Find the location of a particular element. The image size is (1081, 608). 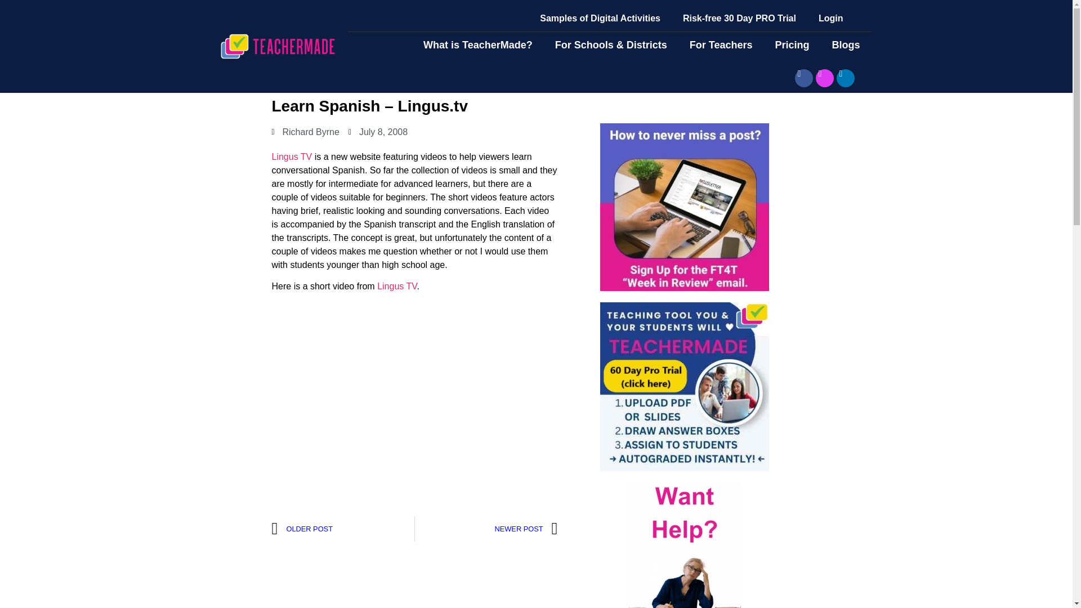

Samples of Digital Activities is located at coordinates (600, 18).